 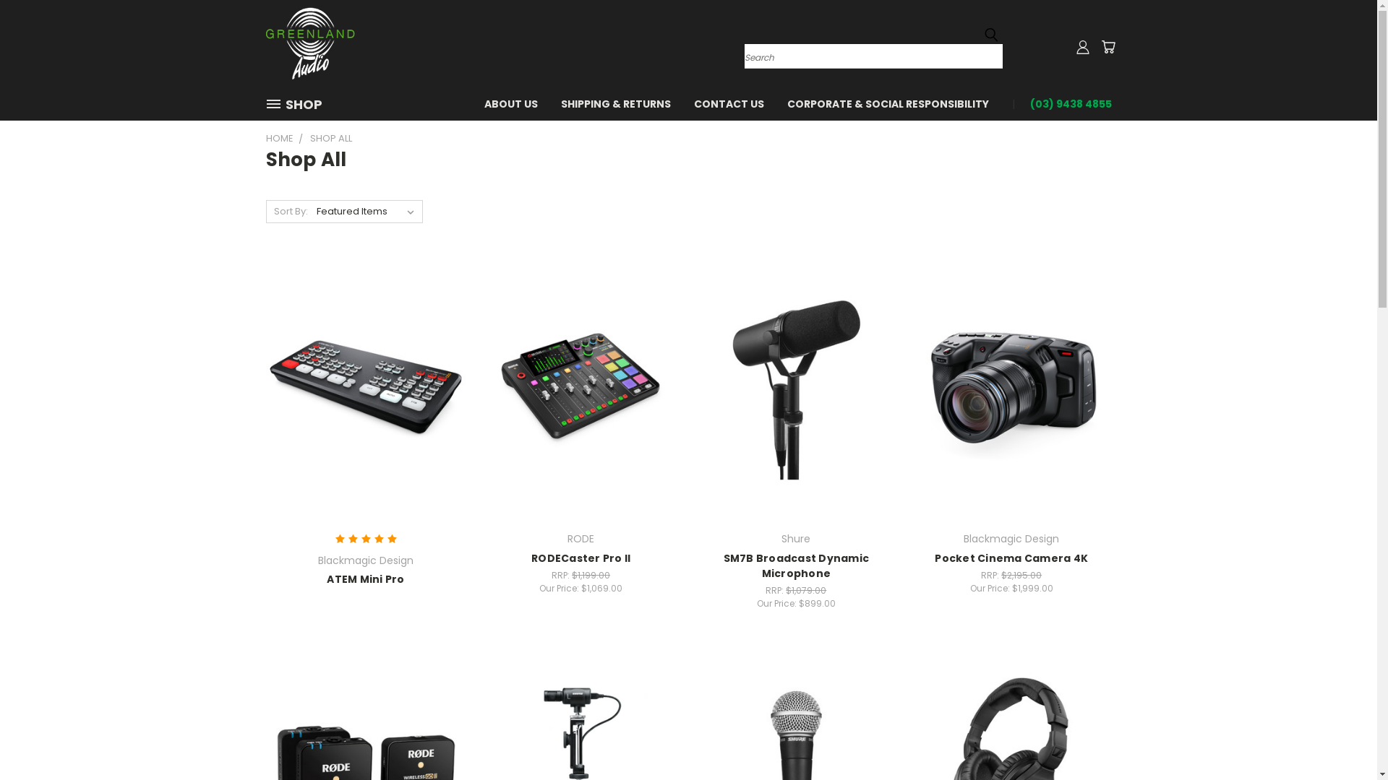 What do you see at coordinates (991, 35) in the screenshot?
I see `Submit Search` at bounding box center [991, 35].